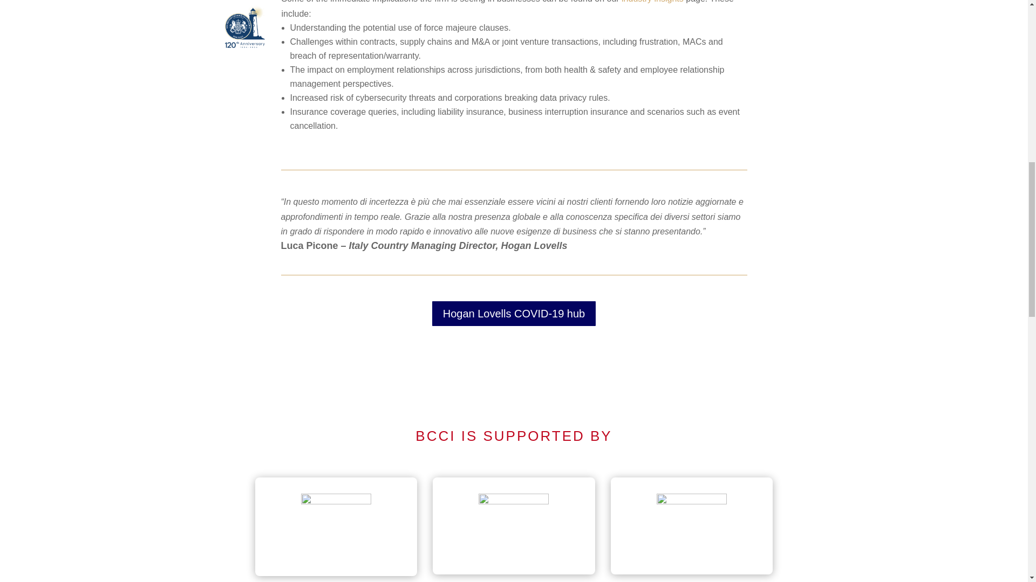  I want to click on CBRE.nuovo, so click(514, 523).